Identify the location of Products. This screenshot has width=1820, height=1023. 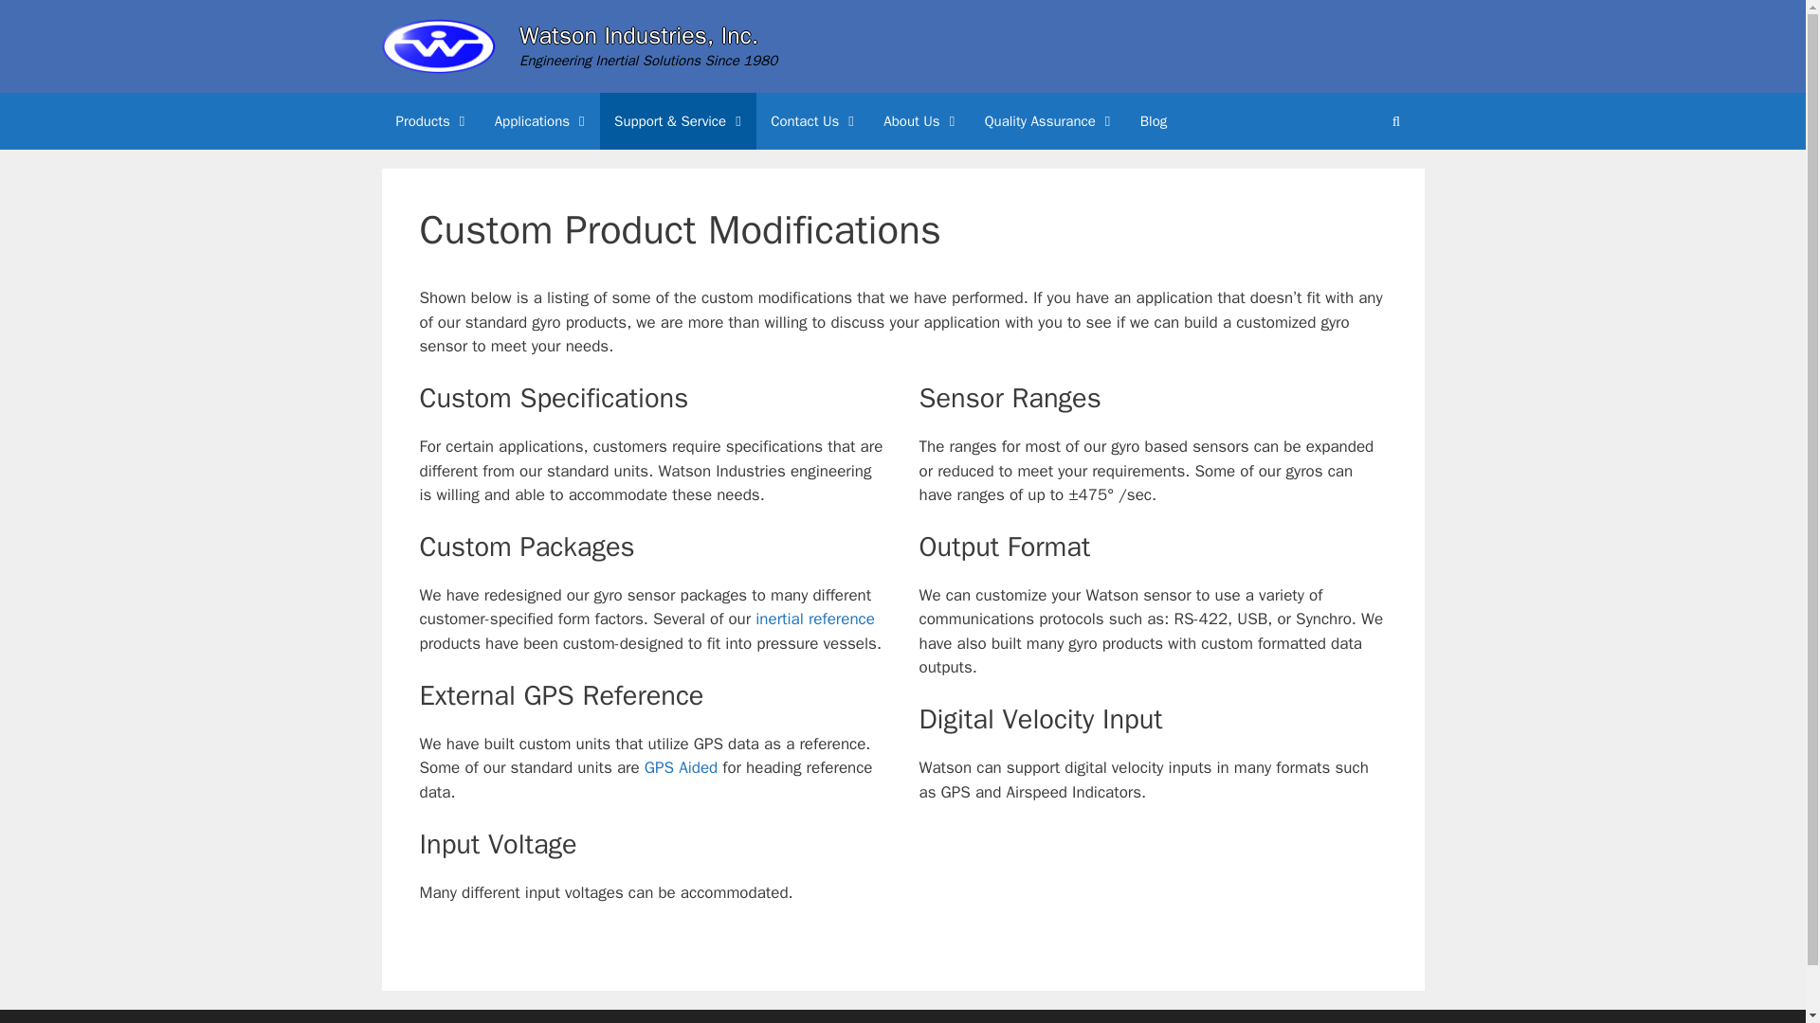
(430, 121).